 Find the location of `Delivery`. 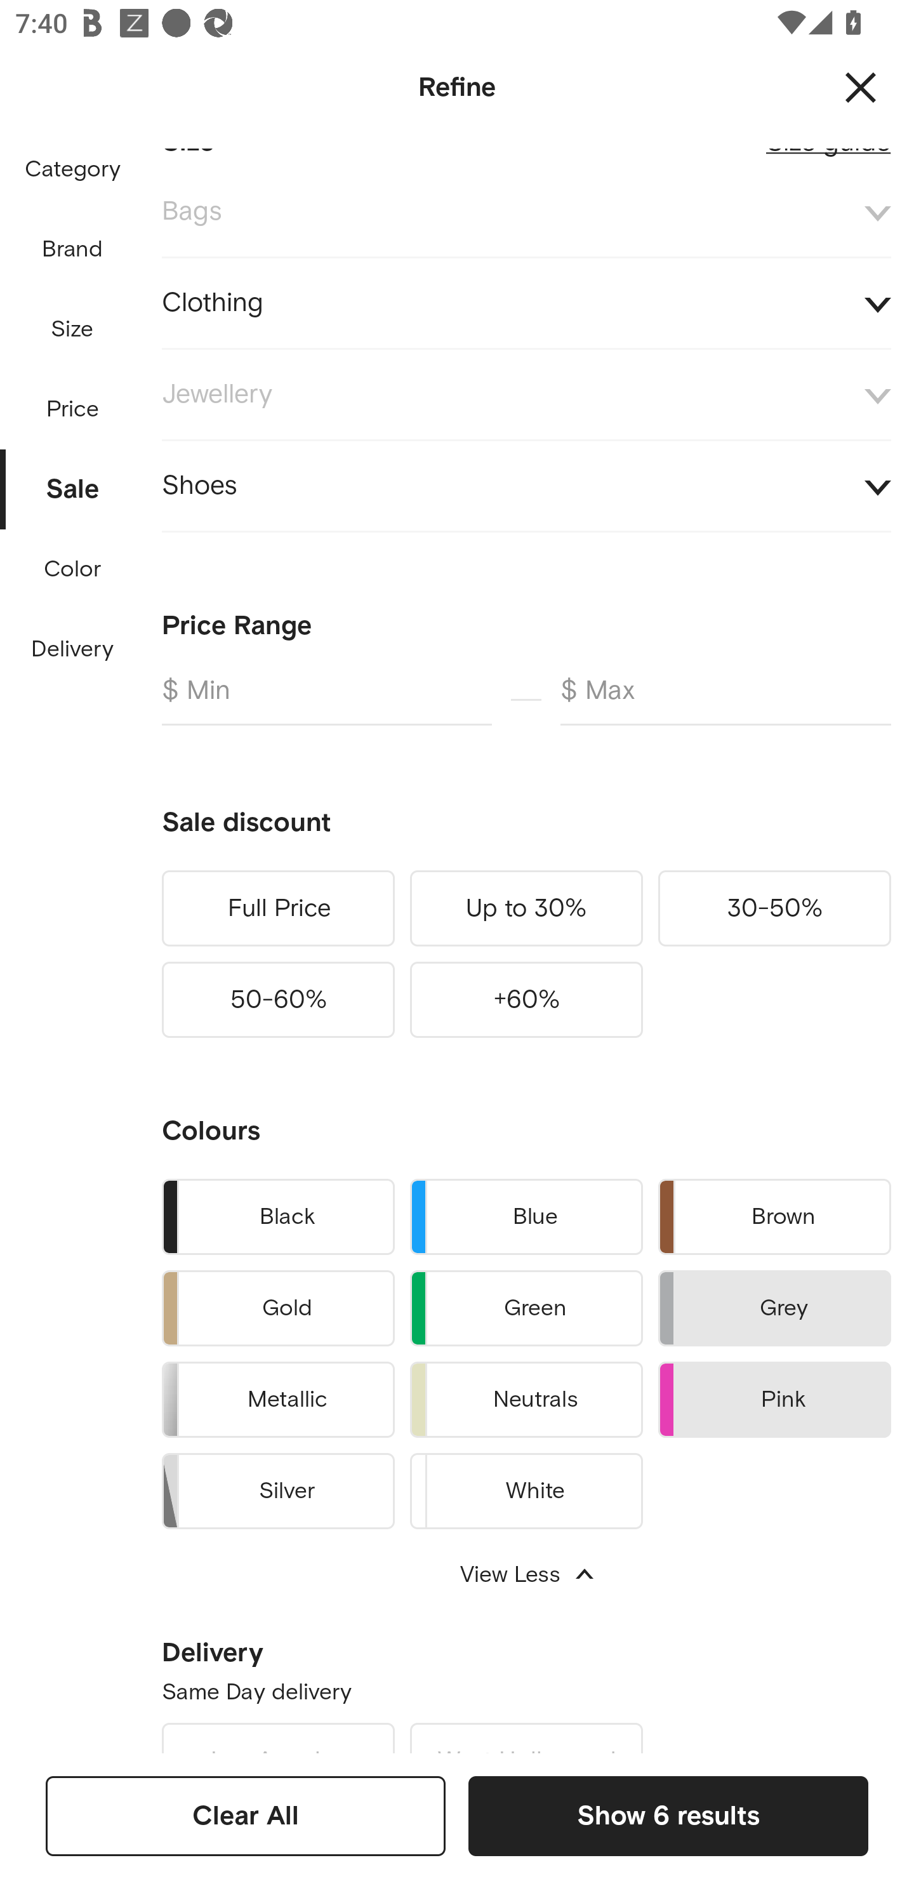

Delivery is located at coordinates (72, 650).